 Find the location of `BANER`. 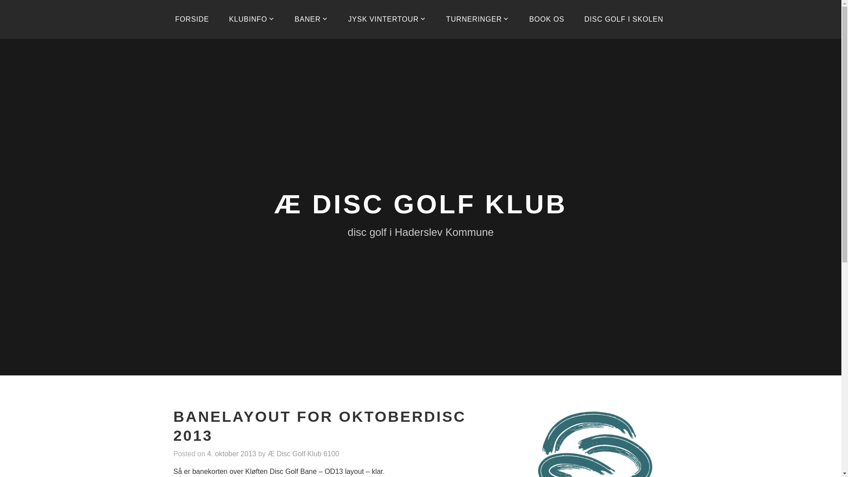

BANER is located at coordinates (311, 19).